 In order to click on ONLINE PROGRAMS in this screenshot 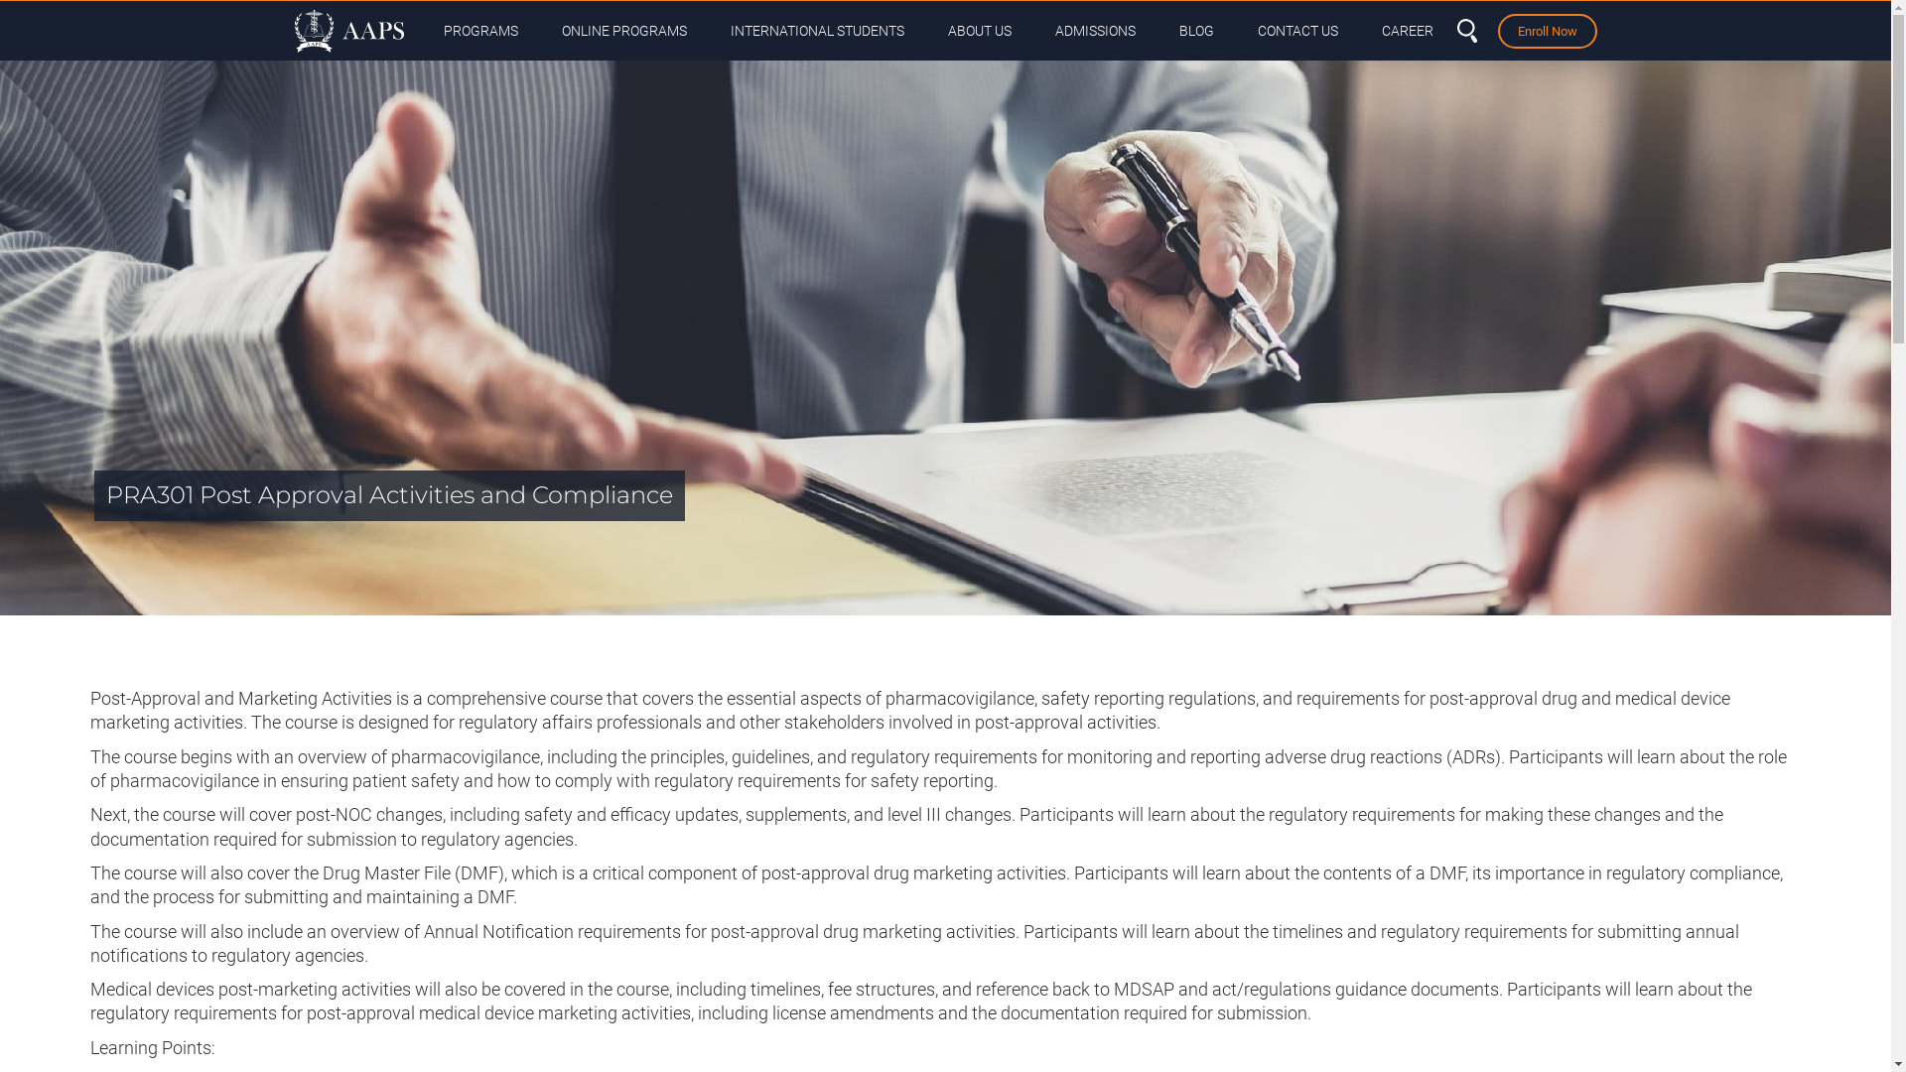, I will do `click(624, 31)`.